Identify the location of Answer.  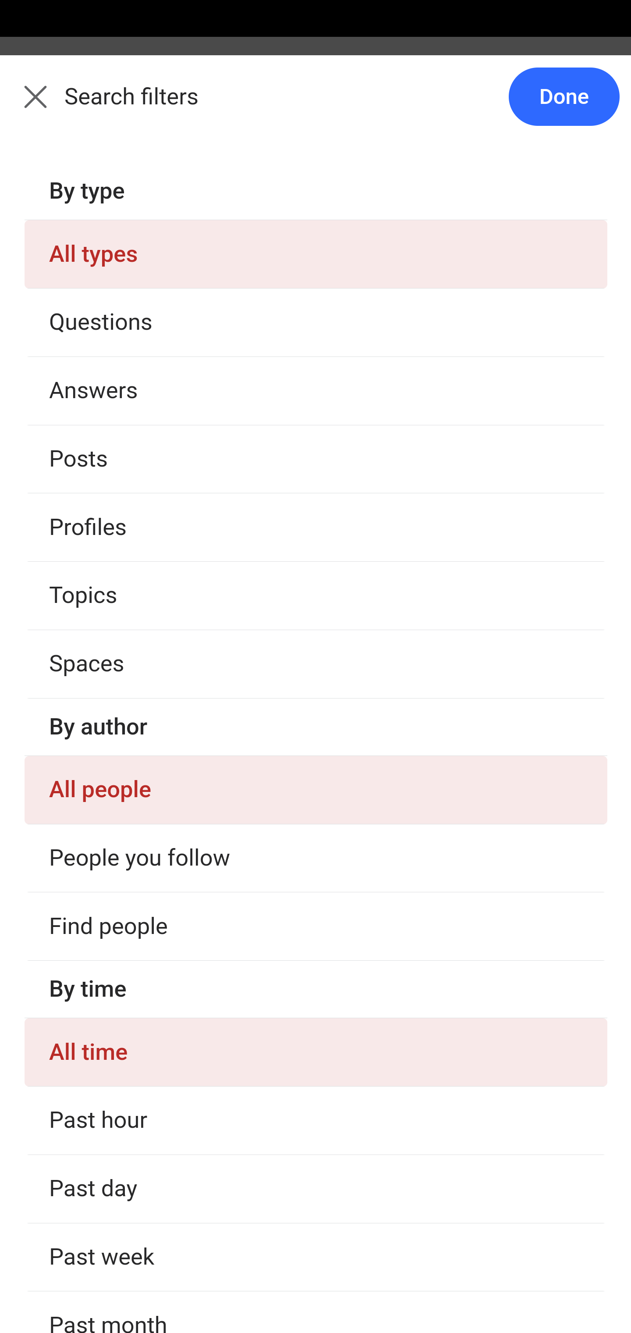
(107, 1173).